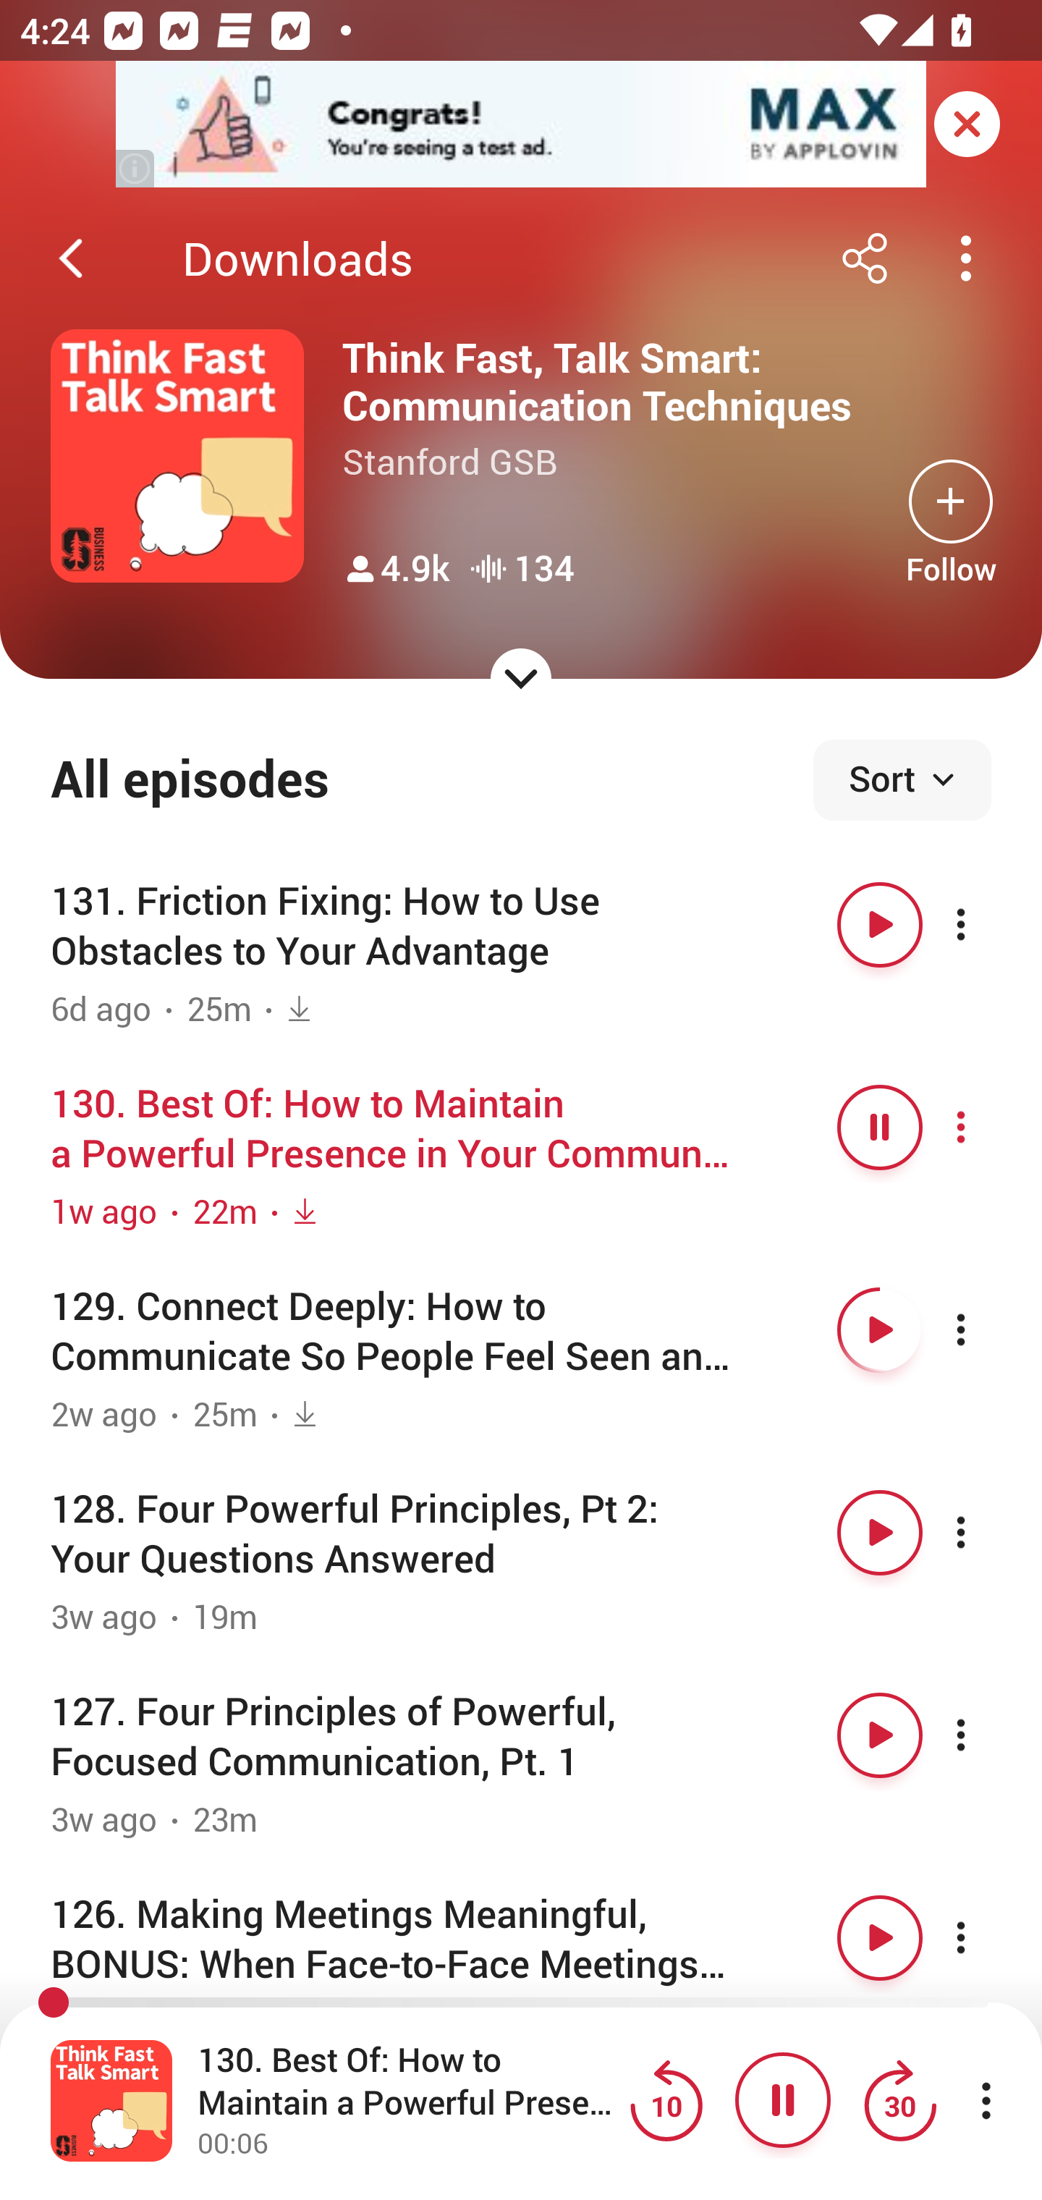 Image resolution: width=1042 pixels, height=2200 pixels. I want to click on Subscribe button, so click(951, 501).